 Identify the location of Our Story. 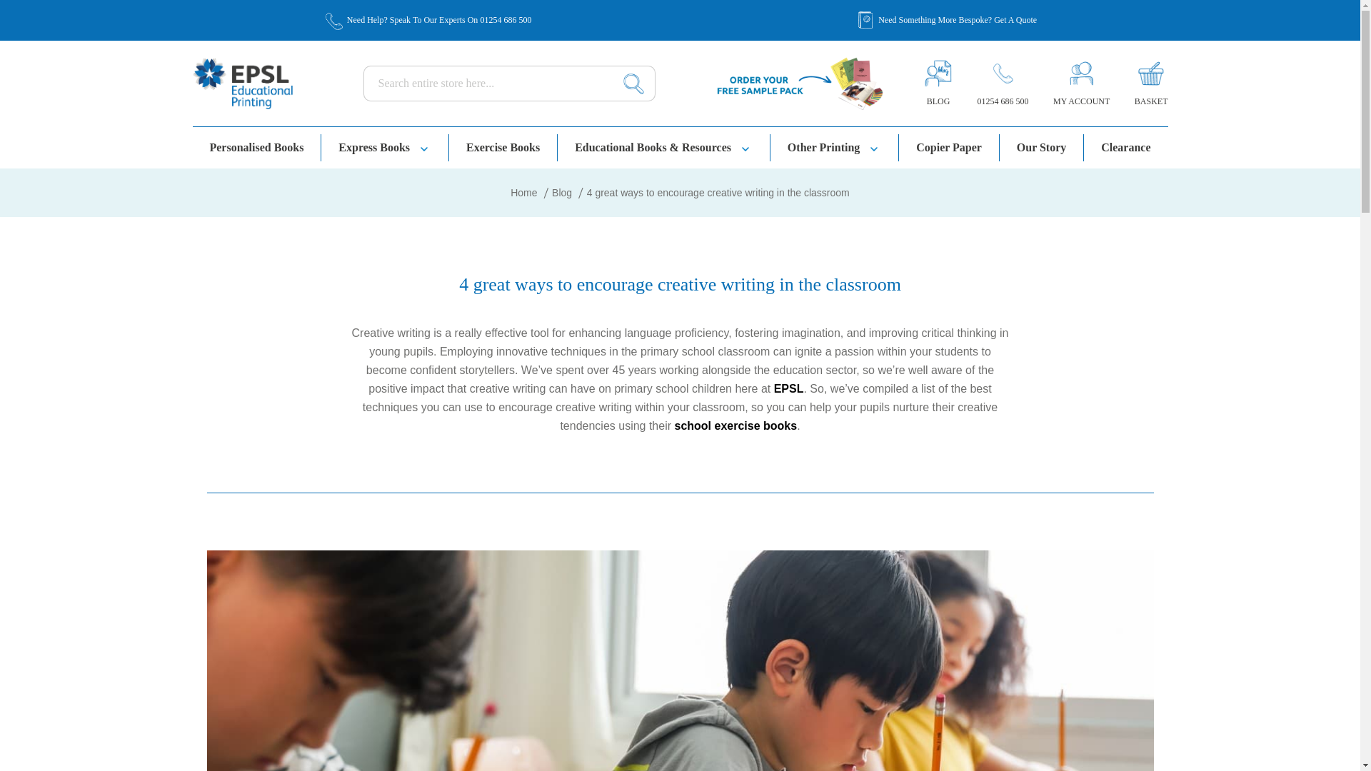
(1041, 147).